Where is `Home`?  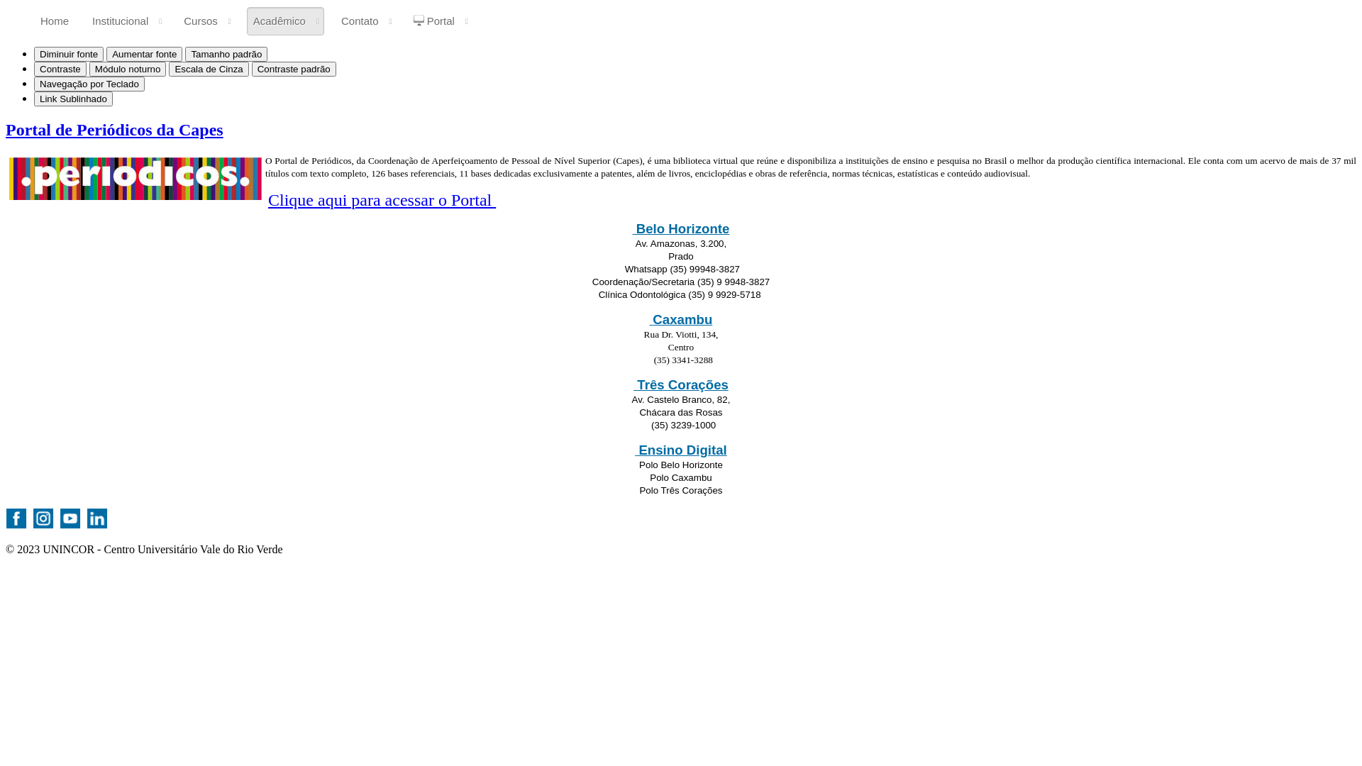
Home is located at coordinates (55, 21).